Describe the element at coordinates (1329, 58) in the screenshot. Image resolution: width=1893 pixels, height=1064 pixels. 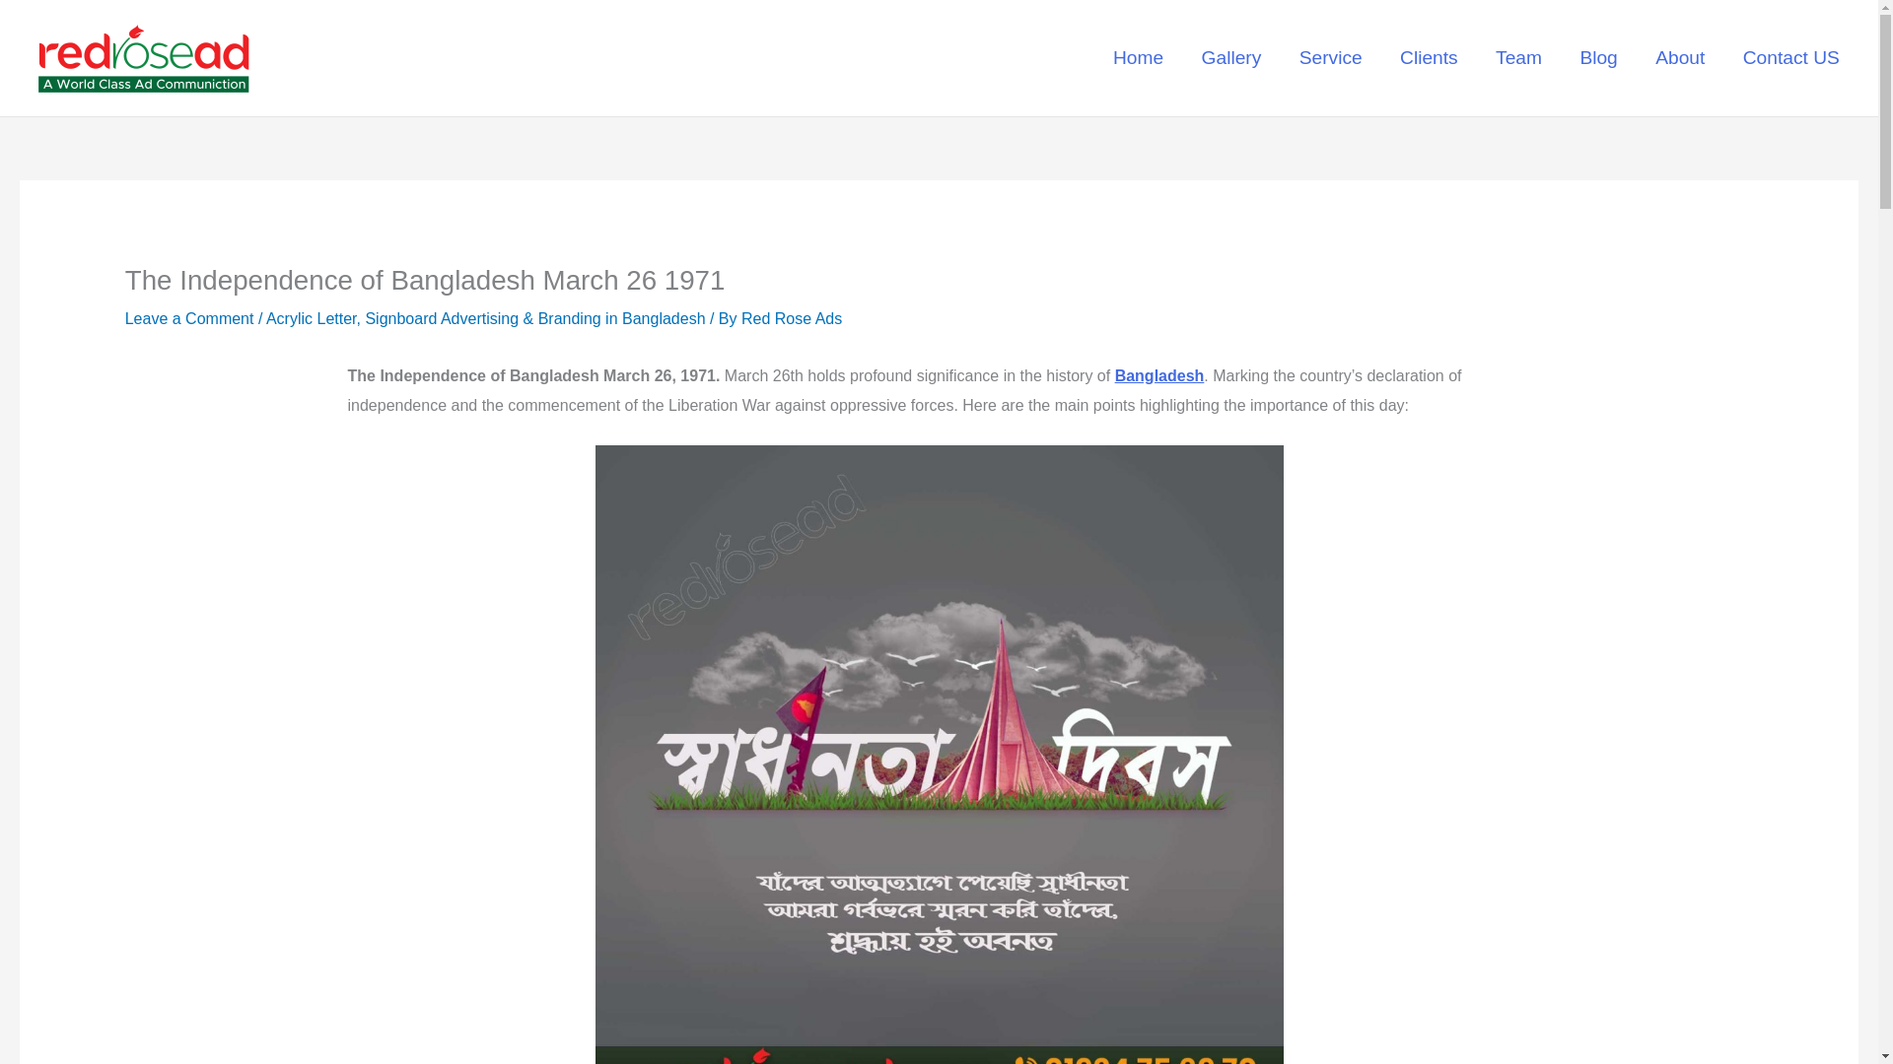
I see `Service` at that location.